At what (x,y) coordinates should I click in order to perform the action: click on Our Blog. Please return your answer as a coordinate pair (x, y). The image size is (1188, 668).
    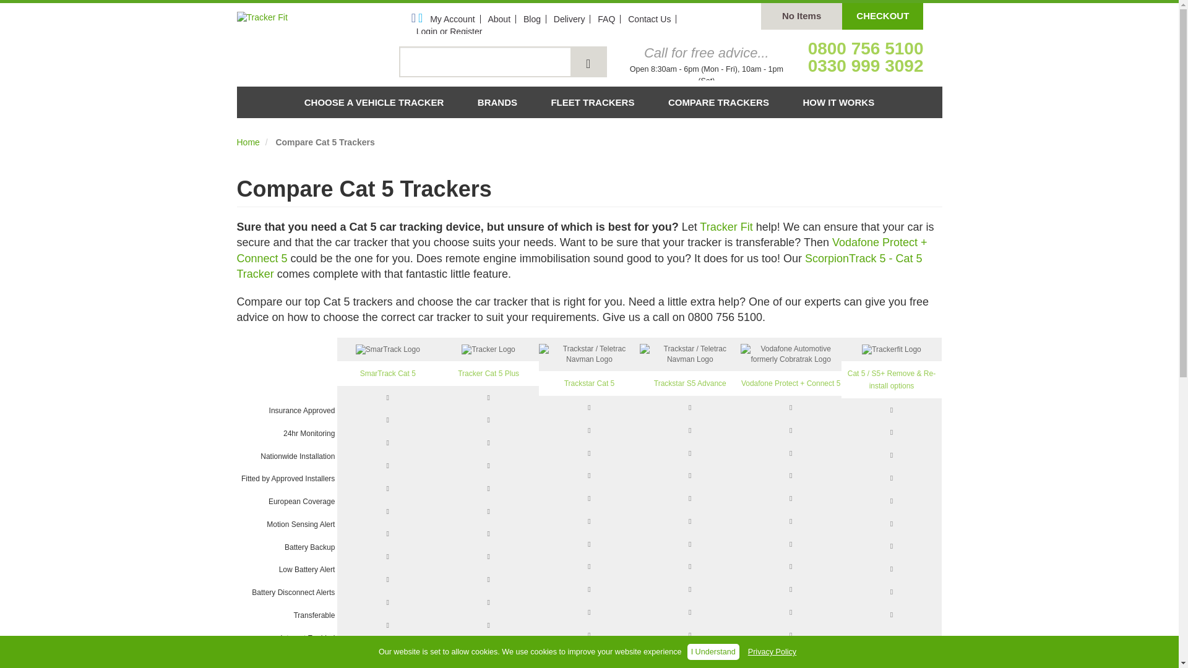
    Looking at the image, I should click on (532, 19).